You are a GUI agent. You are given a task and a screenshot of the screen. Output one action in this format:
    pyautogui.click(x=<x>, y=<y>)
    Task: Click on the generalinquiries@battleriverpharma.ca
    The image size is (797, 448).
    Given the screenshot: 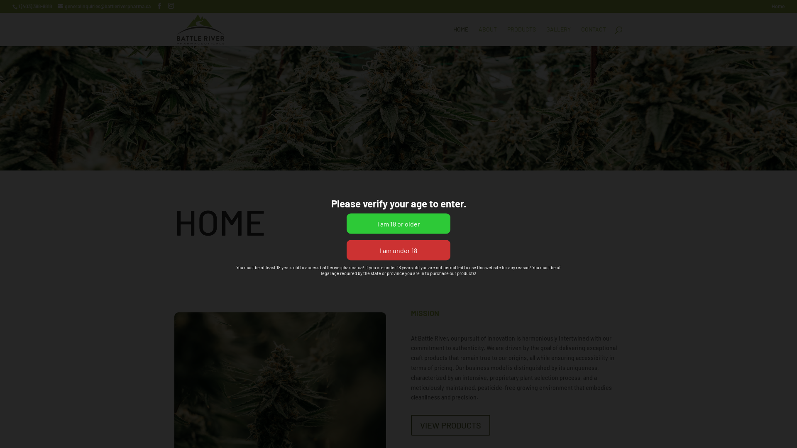 What is the action you would take?
    pyautogui.click(x=105, y=6)
    